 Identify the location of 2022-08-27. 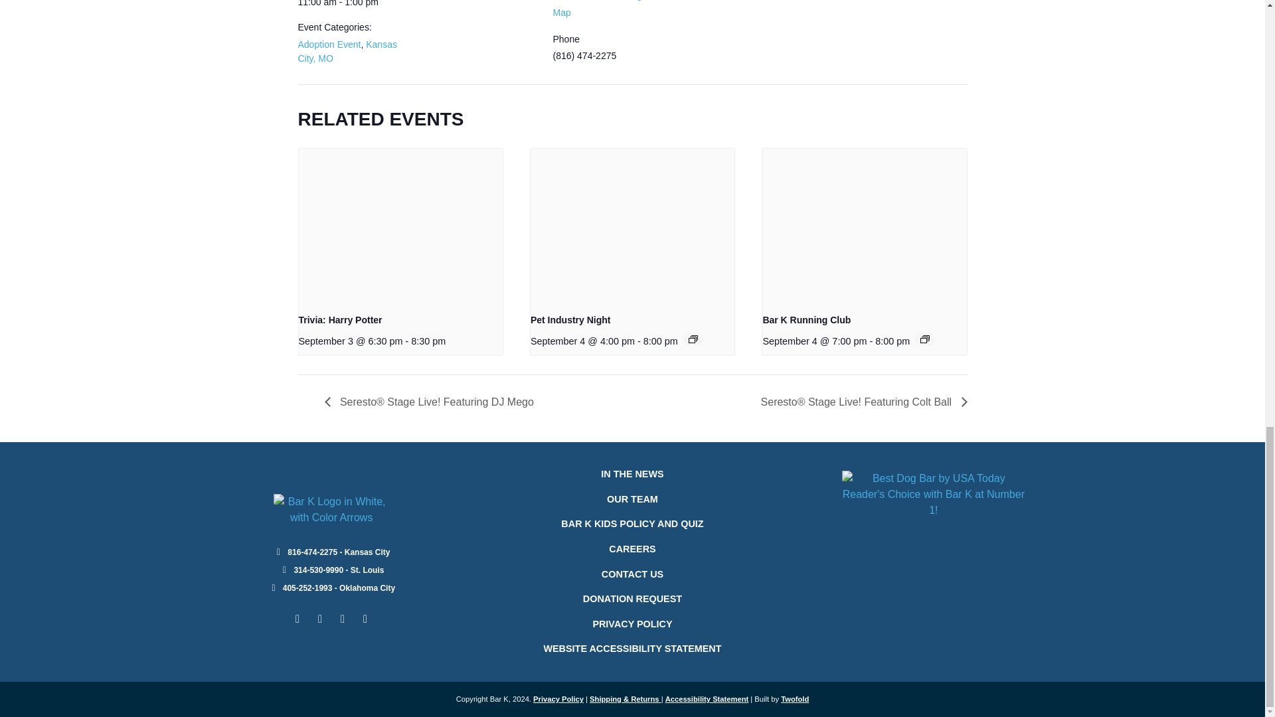
(353, 5).